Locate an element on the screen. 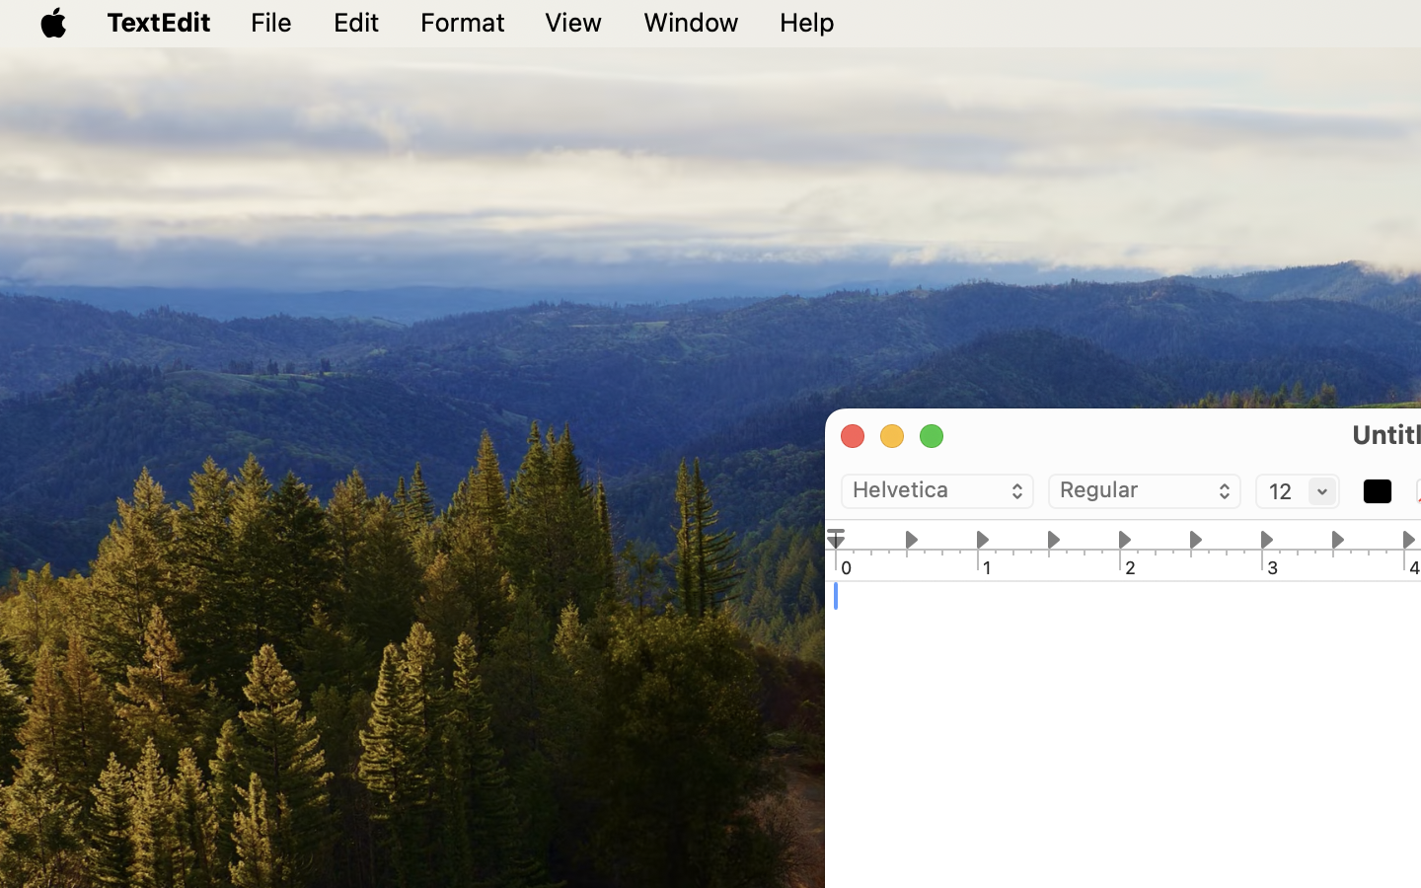 The height and width of the screenshot is (888, 1421). Regular is located at coordinates (1145, 492).